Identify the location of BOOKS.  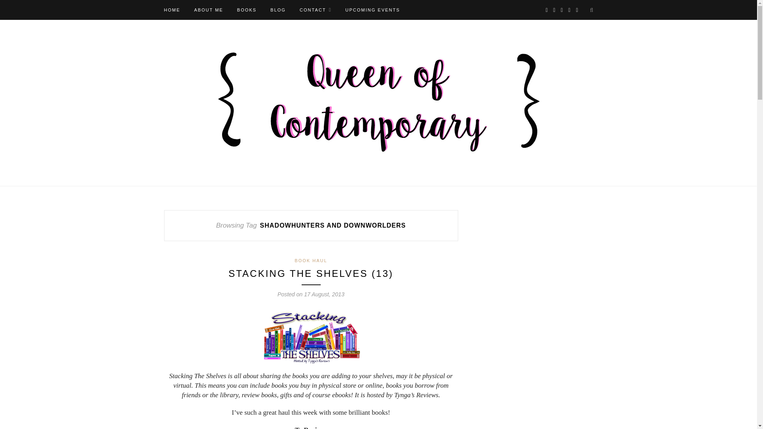
(247, 10).